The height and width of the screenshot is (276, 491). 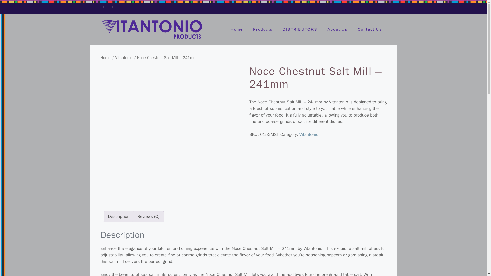 What do you see at coordinates (119, 217) in the screenshot?
I see `Description` at bounding box center [119, 217].